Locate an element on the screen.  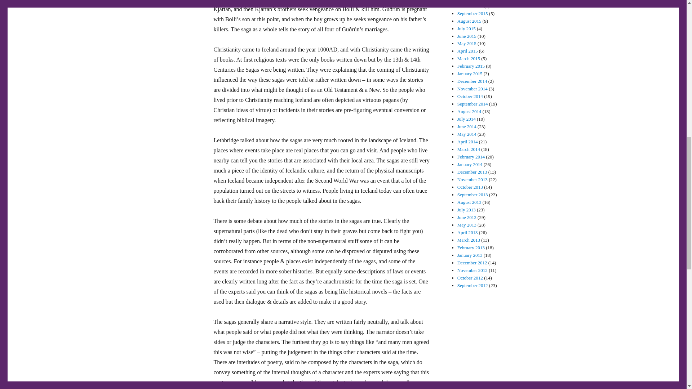
September 2015 is located at coordinates (473, 14).